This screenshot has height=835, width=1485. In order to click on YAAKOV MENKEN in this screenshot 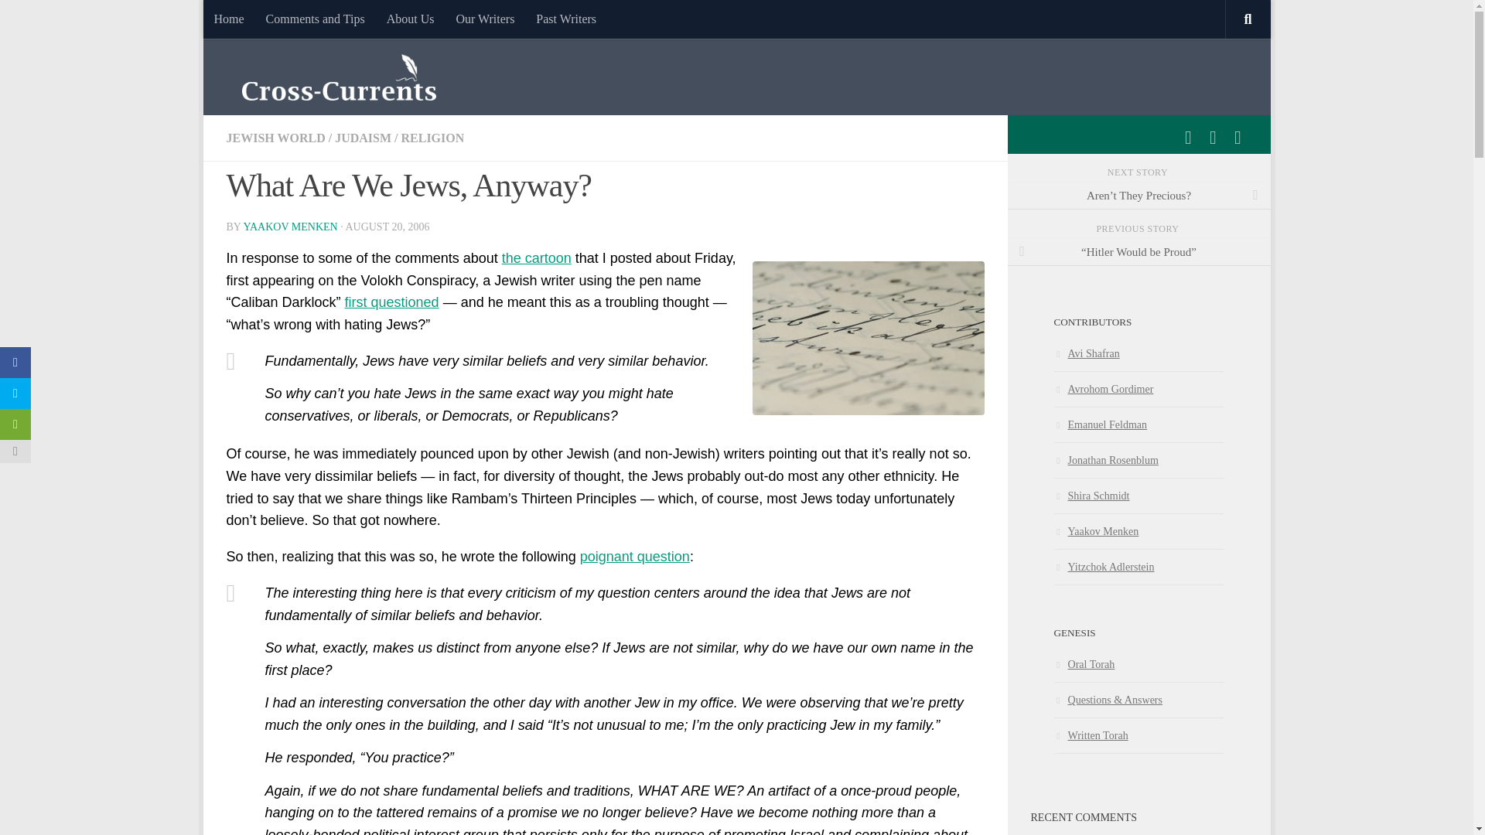, I will do `click(289, 227)`.